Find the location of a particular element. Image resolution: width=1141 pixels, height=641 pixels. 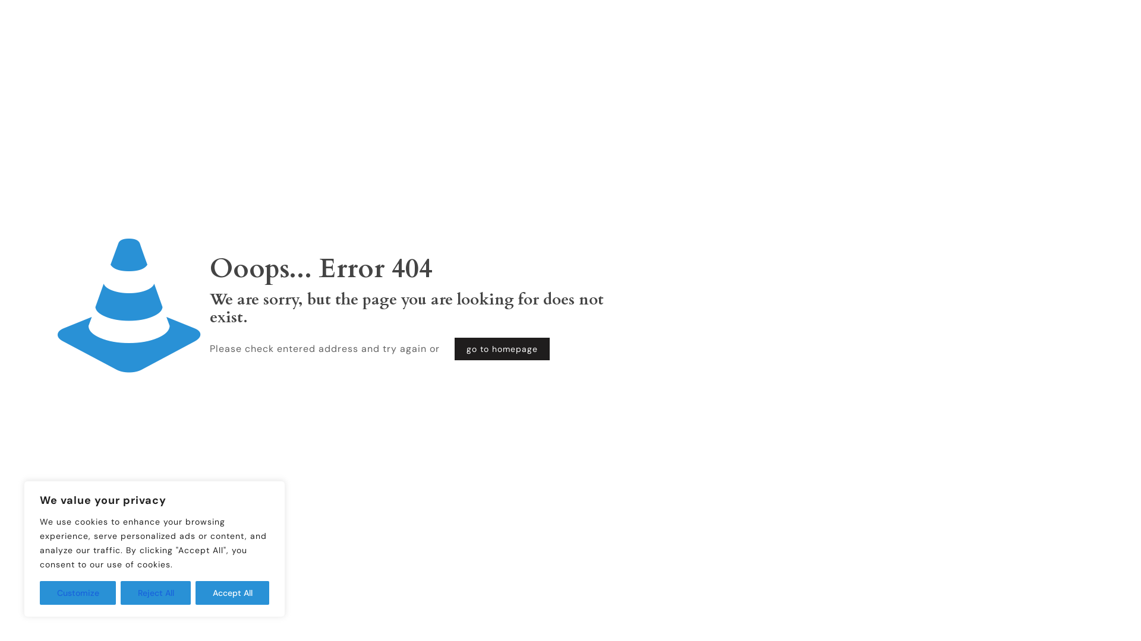

go to homepage is located at coordinates (502, 349).